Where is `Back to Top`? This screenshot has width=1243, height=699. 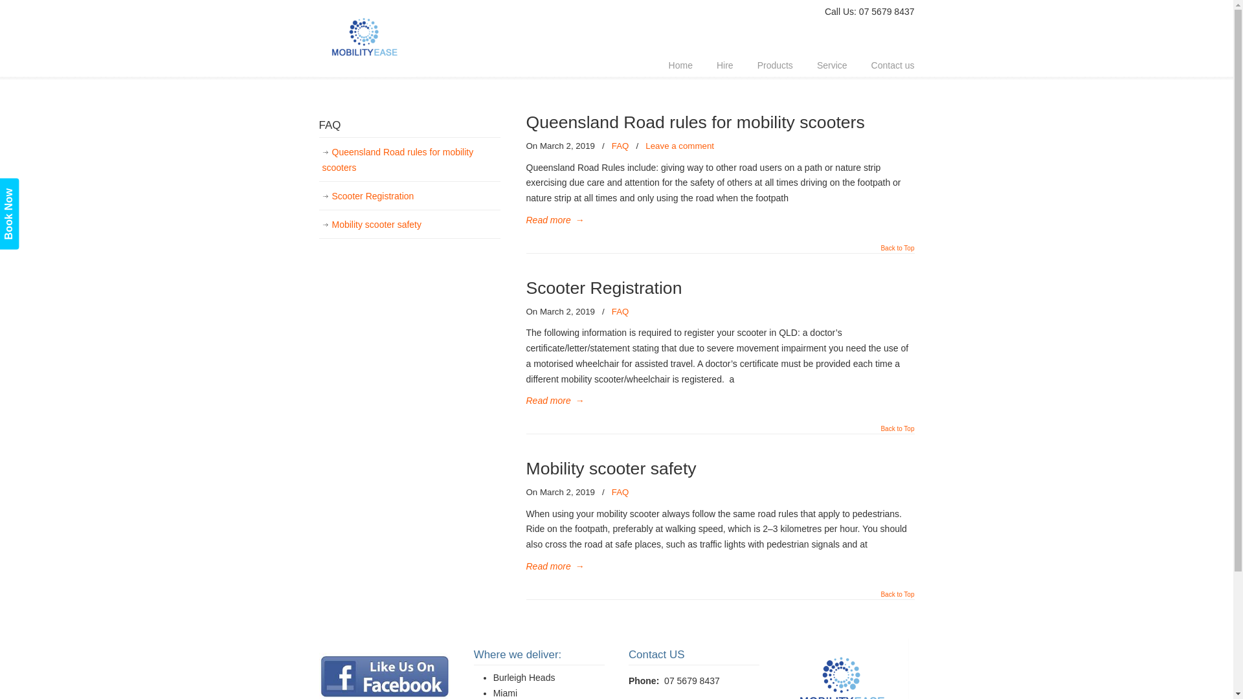
Back to Top is located at coordinates (897, 252).